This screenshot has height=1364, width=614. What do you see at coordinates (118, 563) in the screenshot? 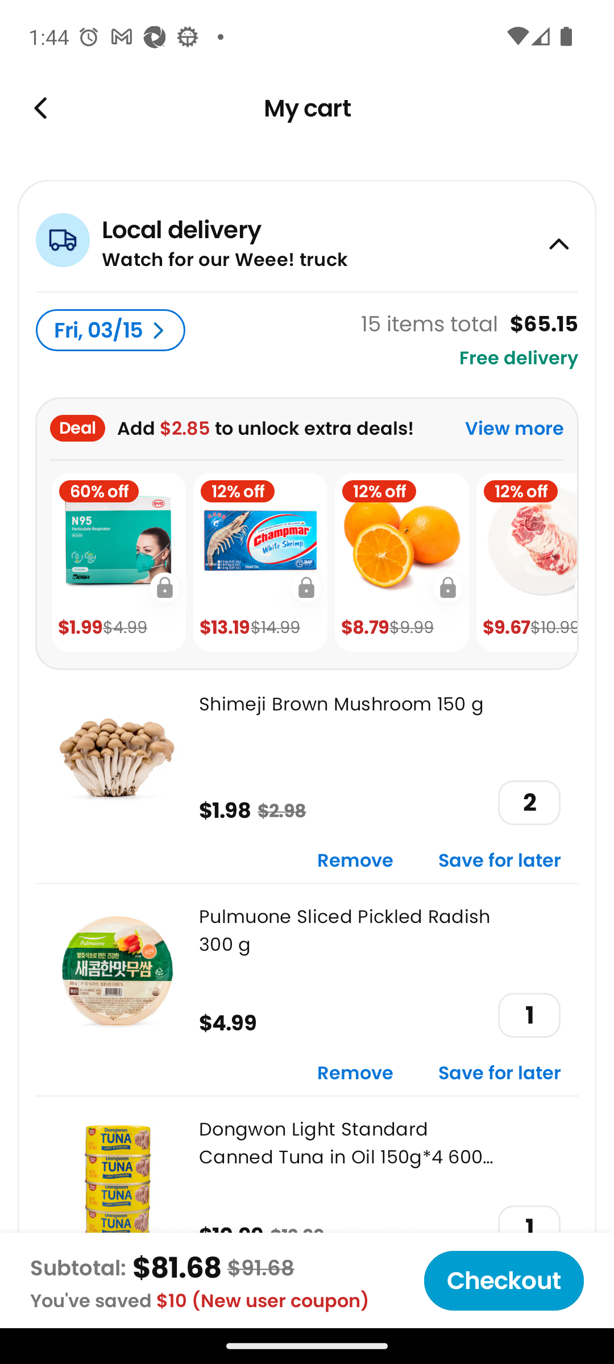
I see `60% off $1.99 $4.99` at bounding box center [118, 563].